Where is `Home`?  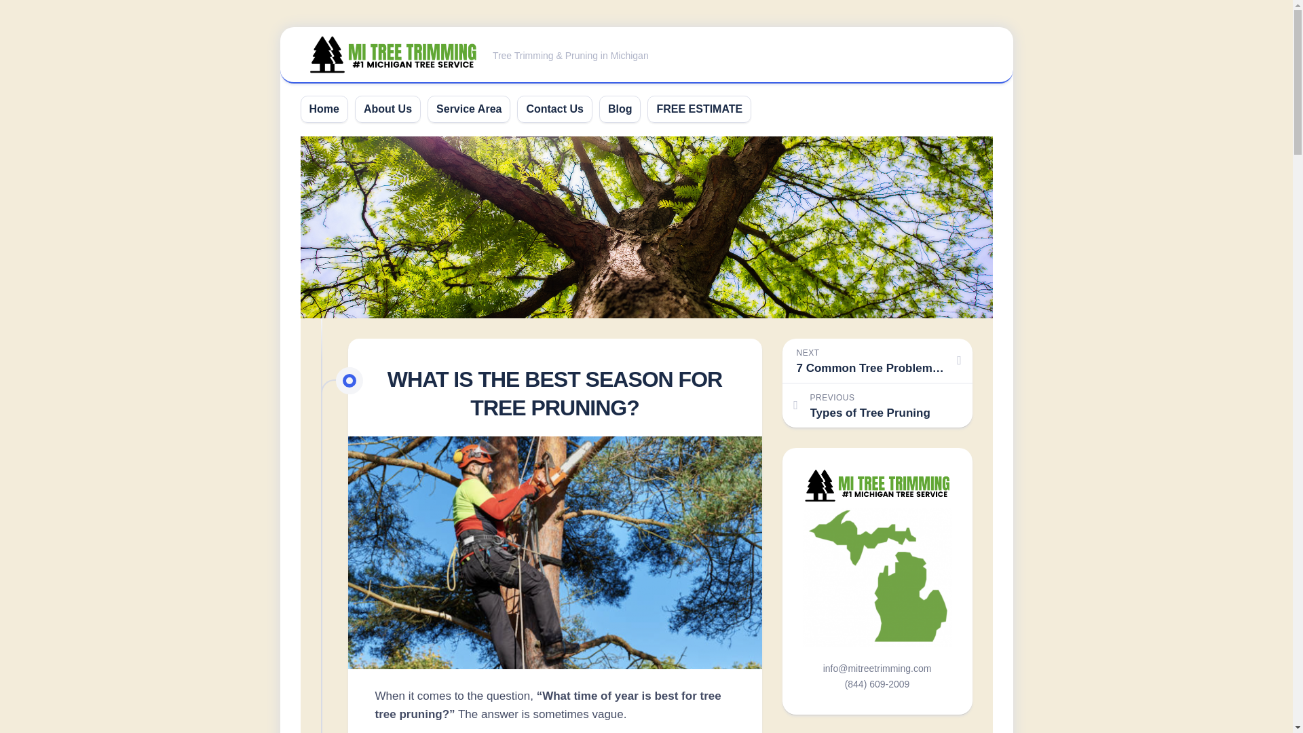
Home is located at coordinates (324, 109).